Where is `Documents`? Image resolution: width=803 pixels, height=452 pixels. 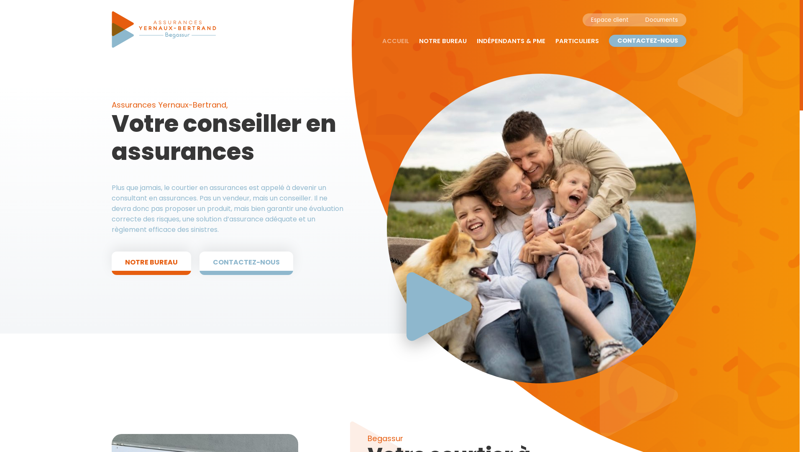 Documents is located at coordinates (662, 20).